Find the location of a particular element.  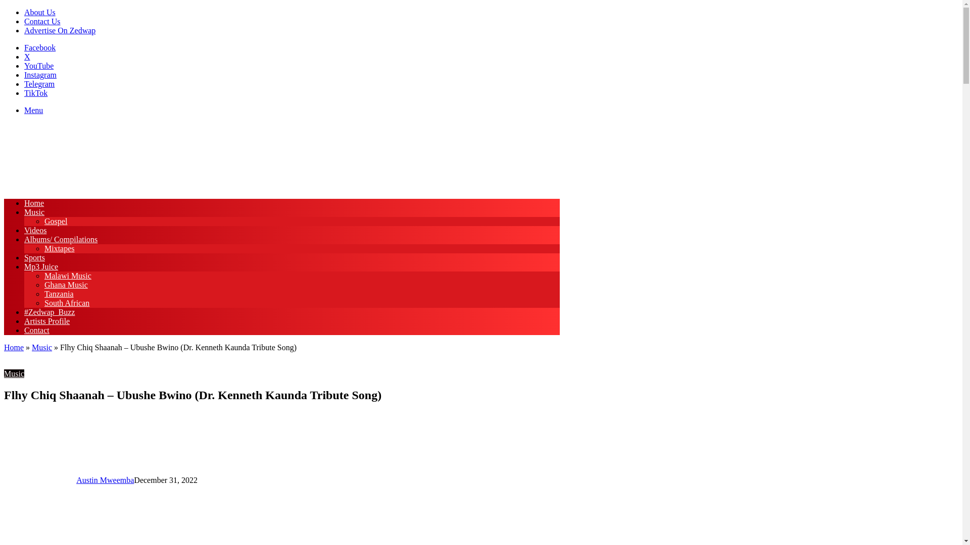

Zedwap.com is located at coordinates (41, 186).